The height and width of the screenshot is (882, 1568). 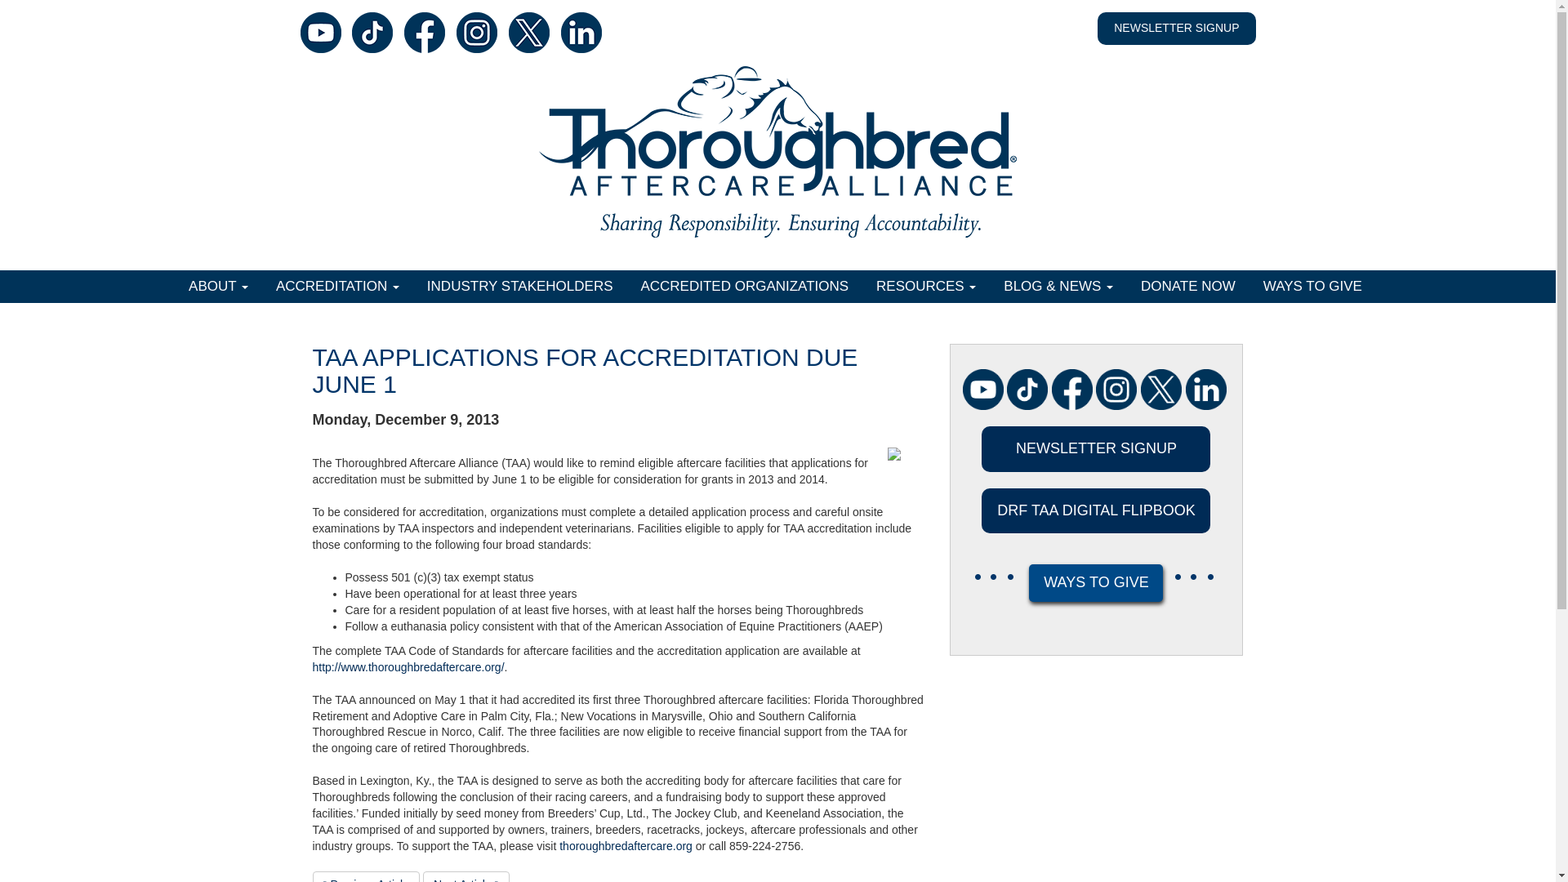 I want to click on ACCREDITED ORGANIZATIONS, so click(x=746, y=286).